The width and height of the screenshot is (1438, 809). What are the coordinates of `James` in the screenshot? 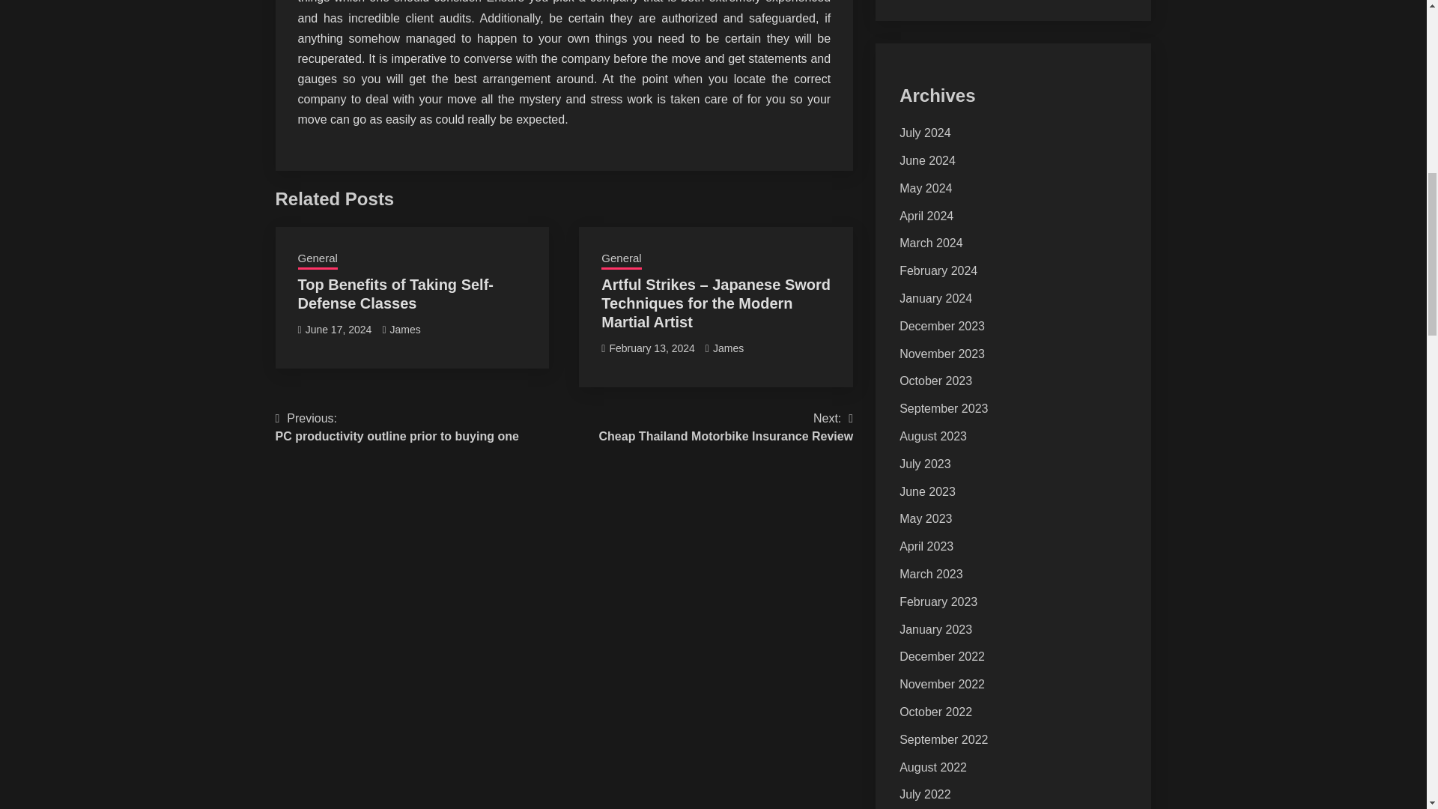 It's located at (318, 259).